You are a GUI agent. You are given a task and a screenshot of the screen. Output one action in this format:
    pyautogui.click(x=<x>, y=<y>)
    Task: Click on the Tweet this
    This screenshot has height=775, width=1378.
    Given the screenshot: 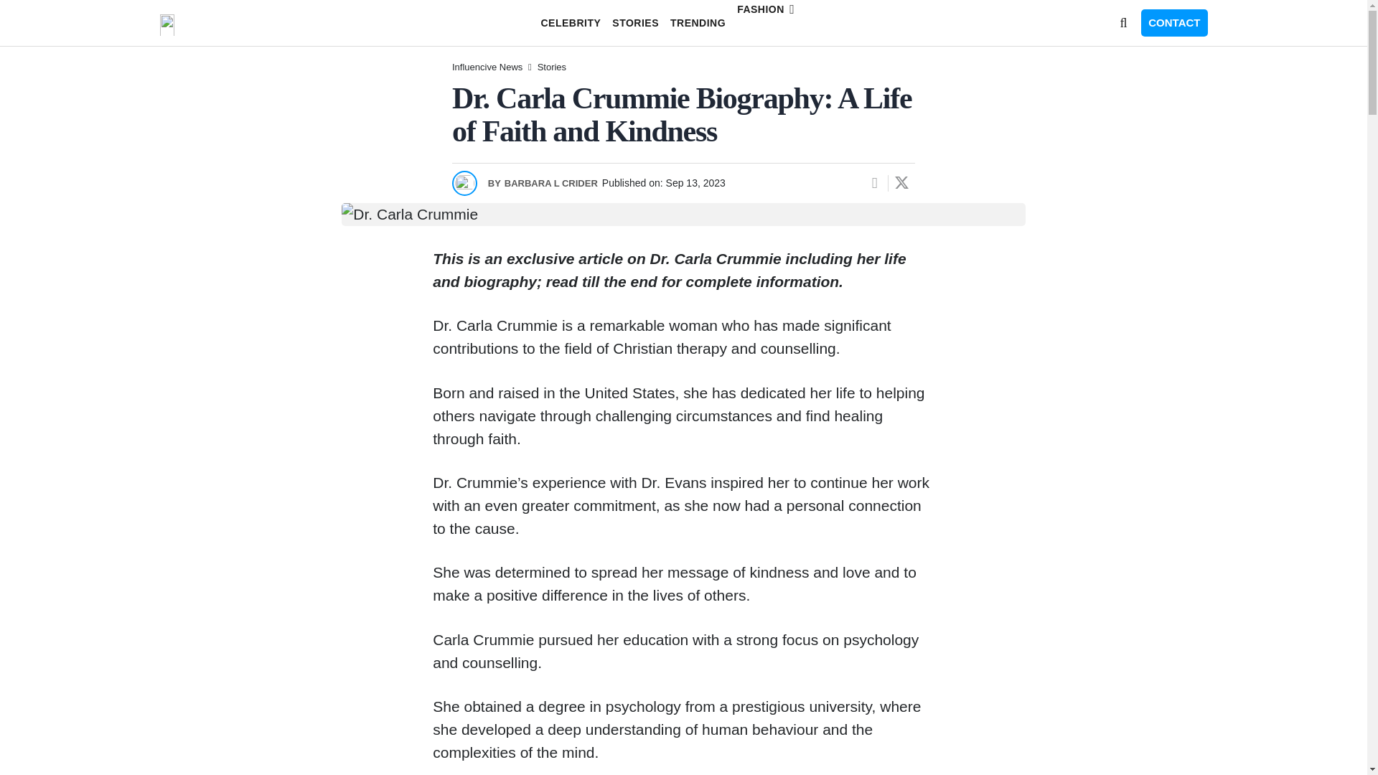 What is the action you would take?
    pyautogui.click(x=901, y=183)
    